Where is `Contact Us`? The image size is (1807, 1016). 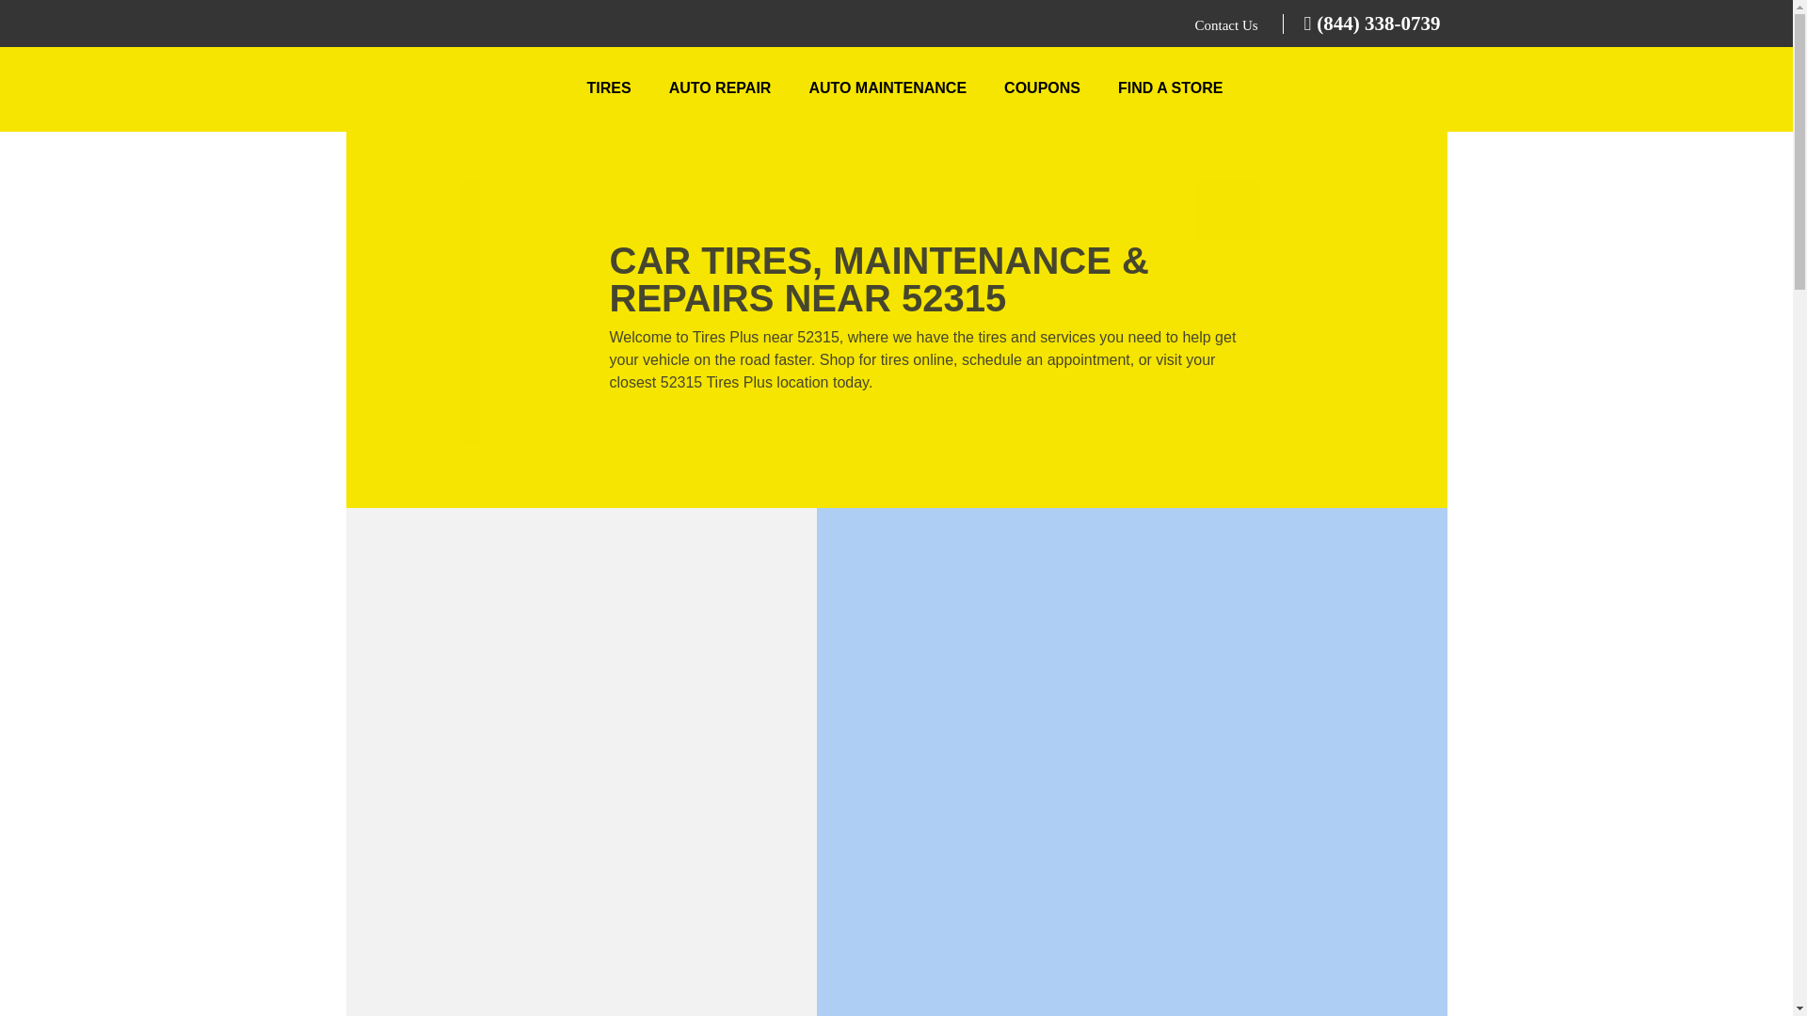
Contact Us is located at coordinates (1227, 24).